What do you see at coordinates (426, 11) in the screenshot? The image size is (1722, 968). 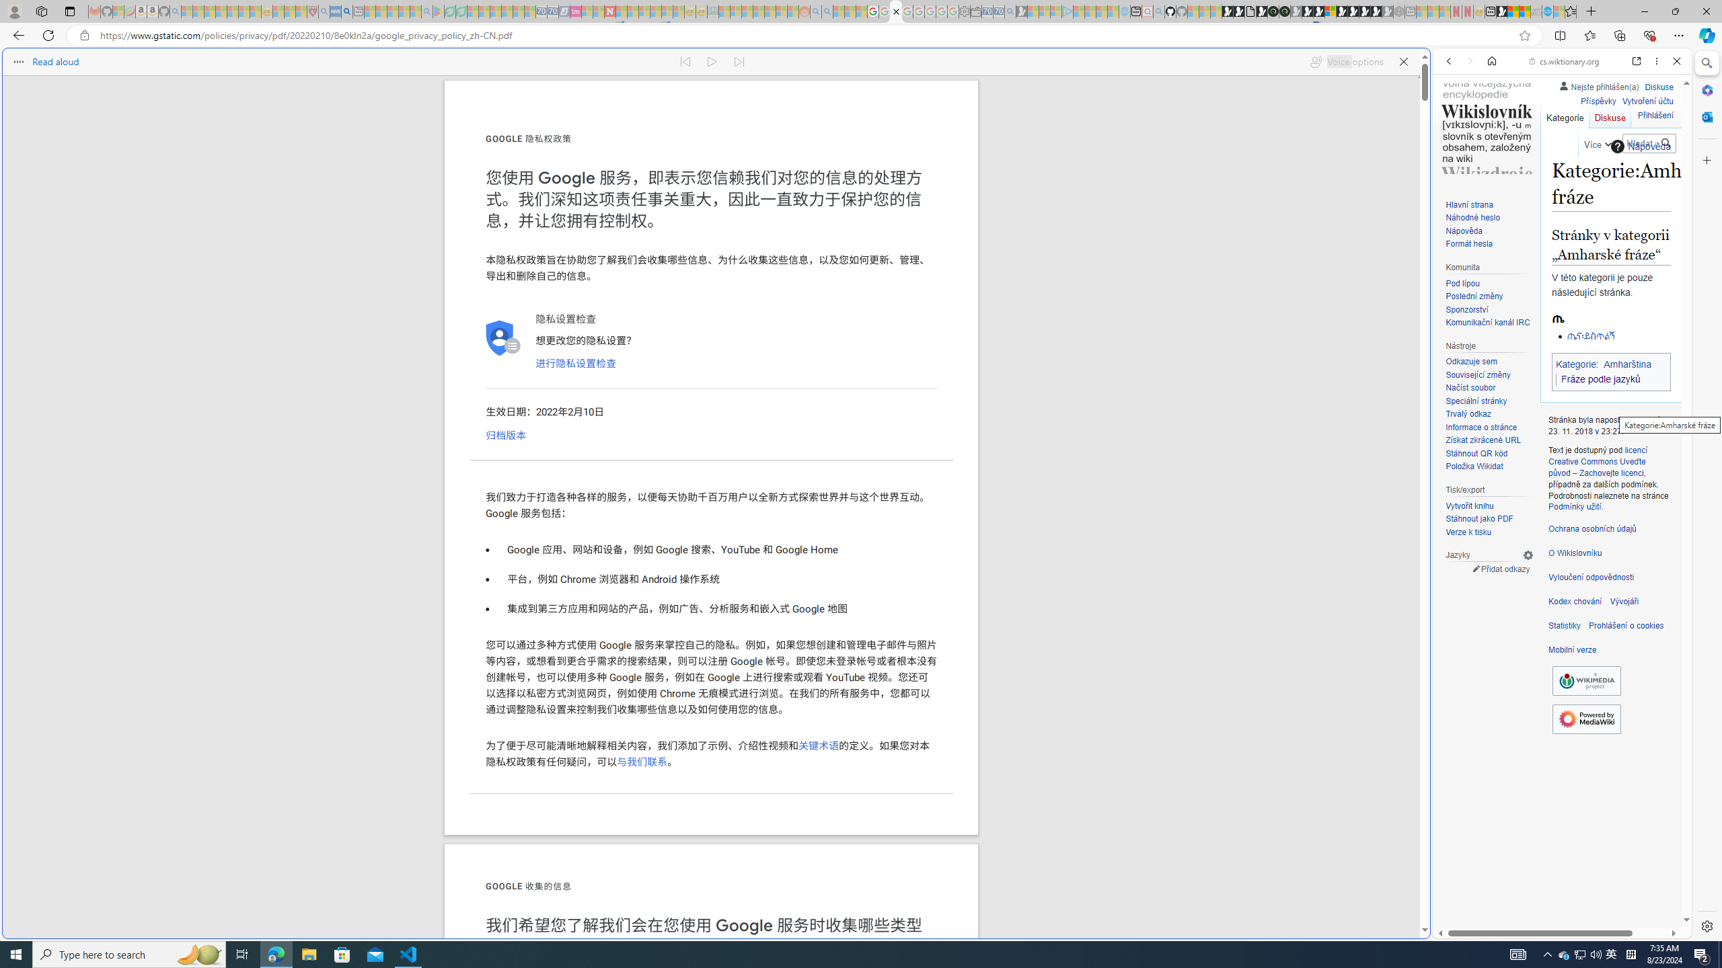 I see `google - Search - Sleeping` at bounding box center [426, 11].